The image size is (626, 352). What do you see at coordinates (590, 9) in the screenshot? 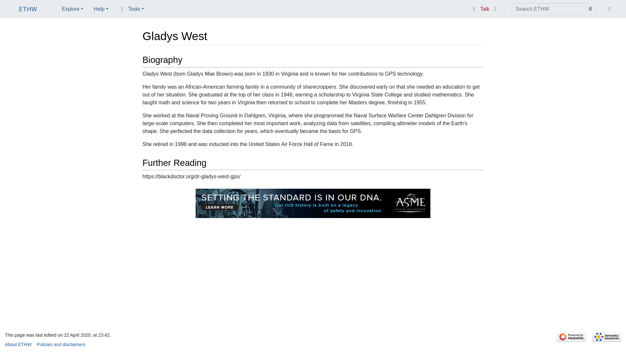
I see `Go` at bounding box center [590, 9].